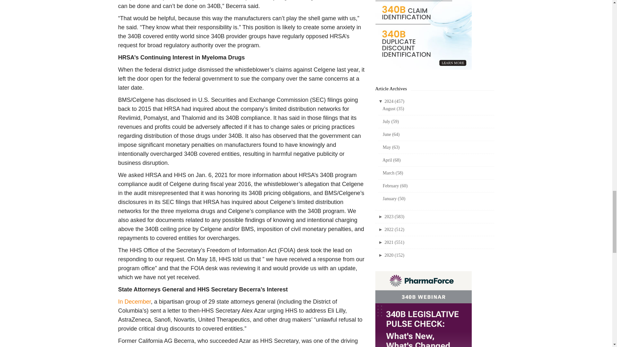 The width and height of the screenshot is (617, 347). What do you see at coordinates (381, 101) in the screenshot?
I see `2024` at bounding box center [381, 101].